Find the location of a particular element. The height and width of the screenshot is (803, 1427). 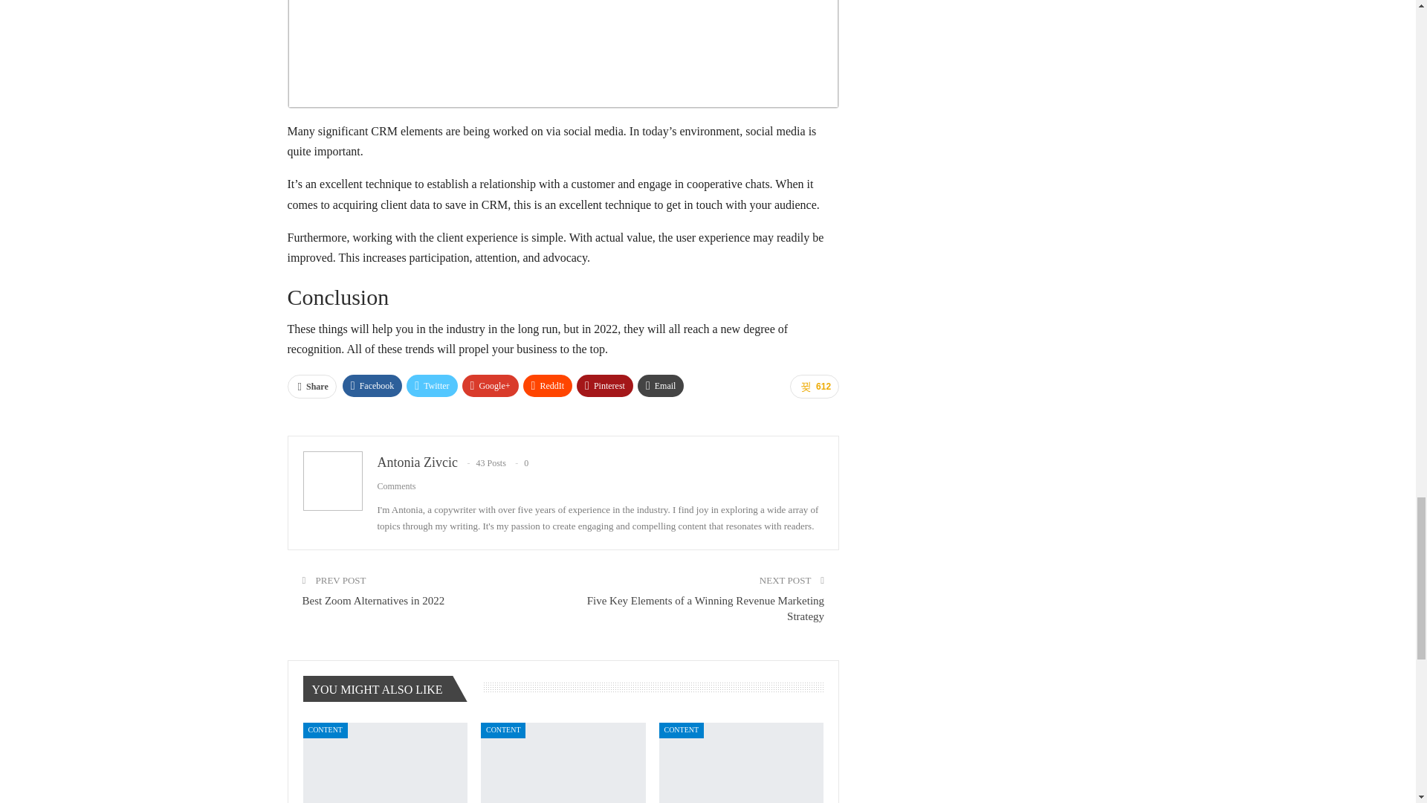

Antonia Zivcic is located at coordinates (418, 462).